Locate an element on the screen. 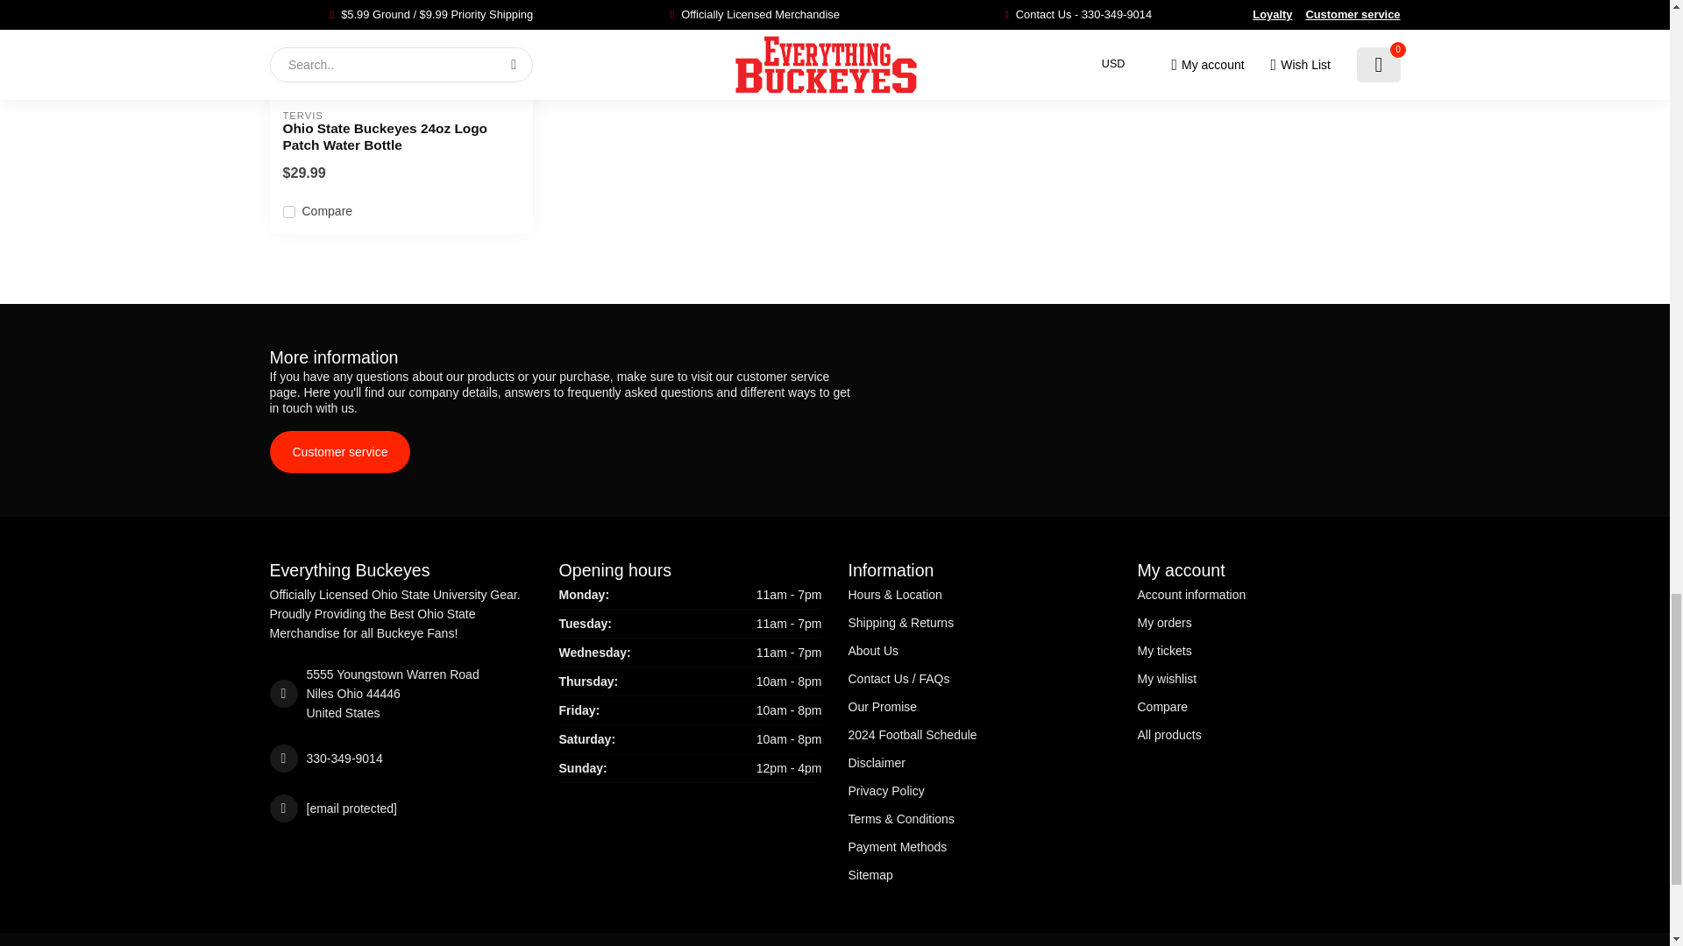  About Us is located at coordinates (979, 650).